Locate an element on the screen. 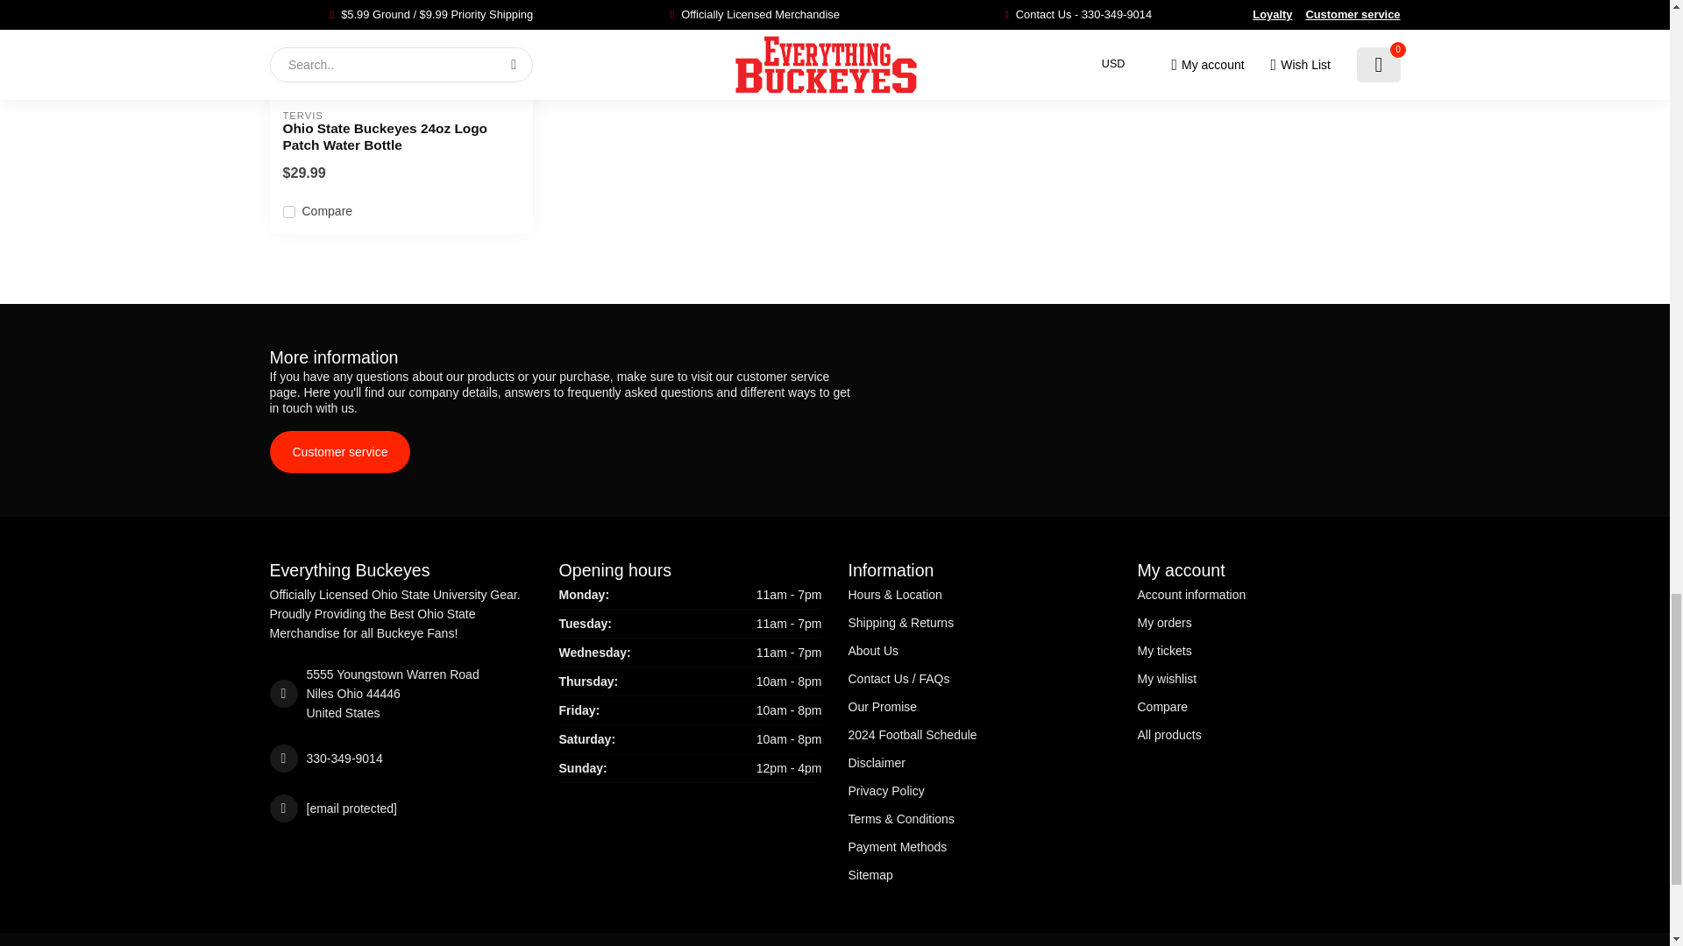  About Us is located at coordinates (979, 650).